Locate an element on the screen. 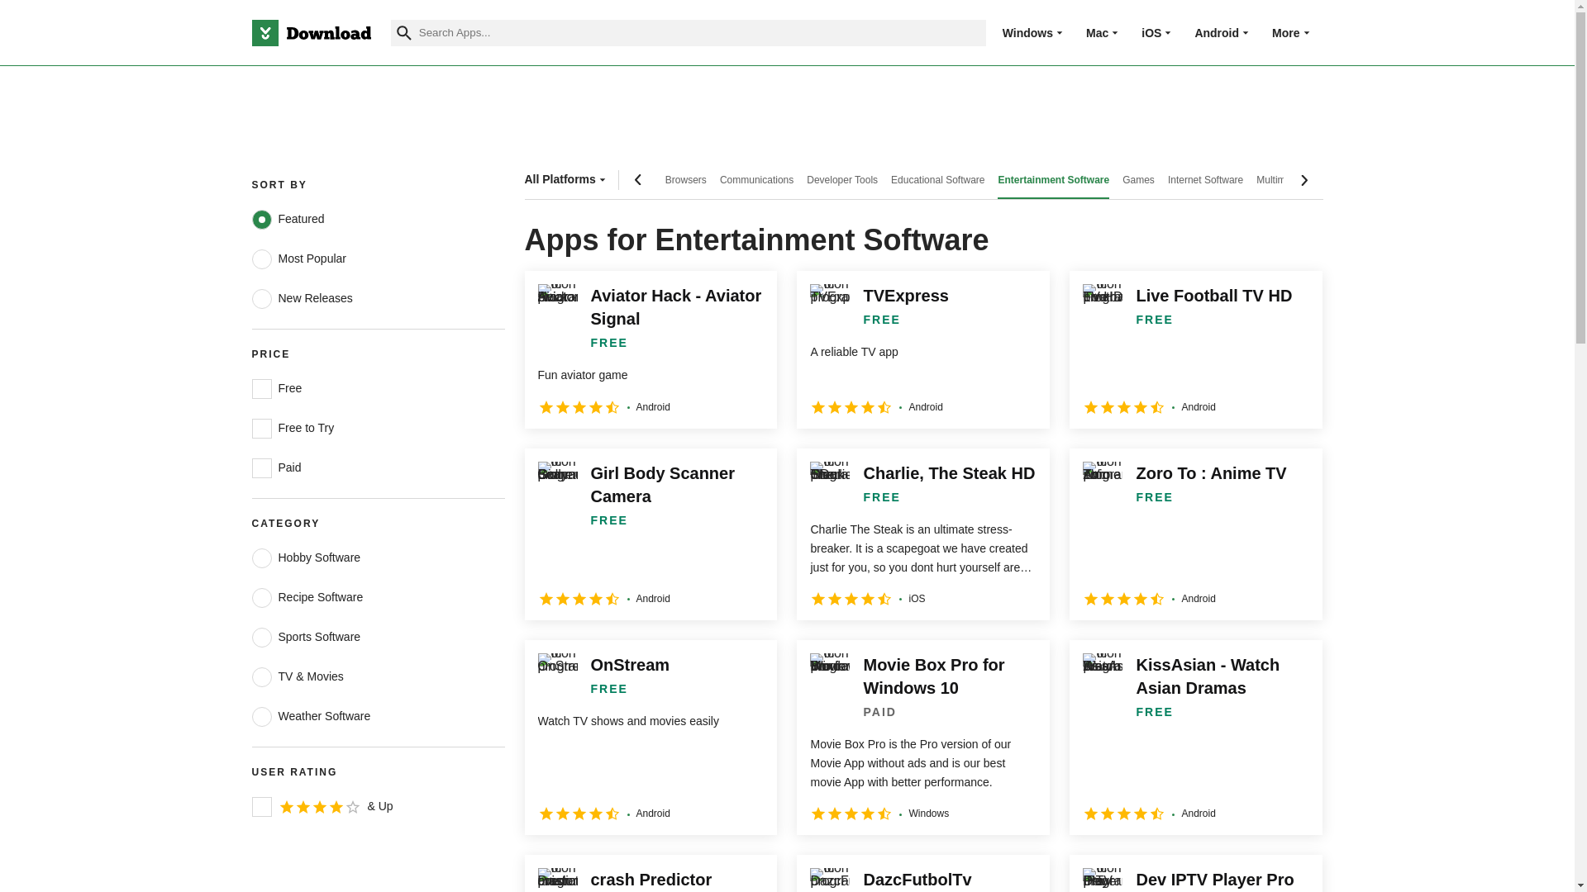  mostPopular is located at coordinates (261, 259).